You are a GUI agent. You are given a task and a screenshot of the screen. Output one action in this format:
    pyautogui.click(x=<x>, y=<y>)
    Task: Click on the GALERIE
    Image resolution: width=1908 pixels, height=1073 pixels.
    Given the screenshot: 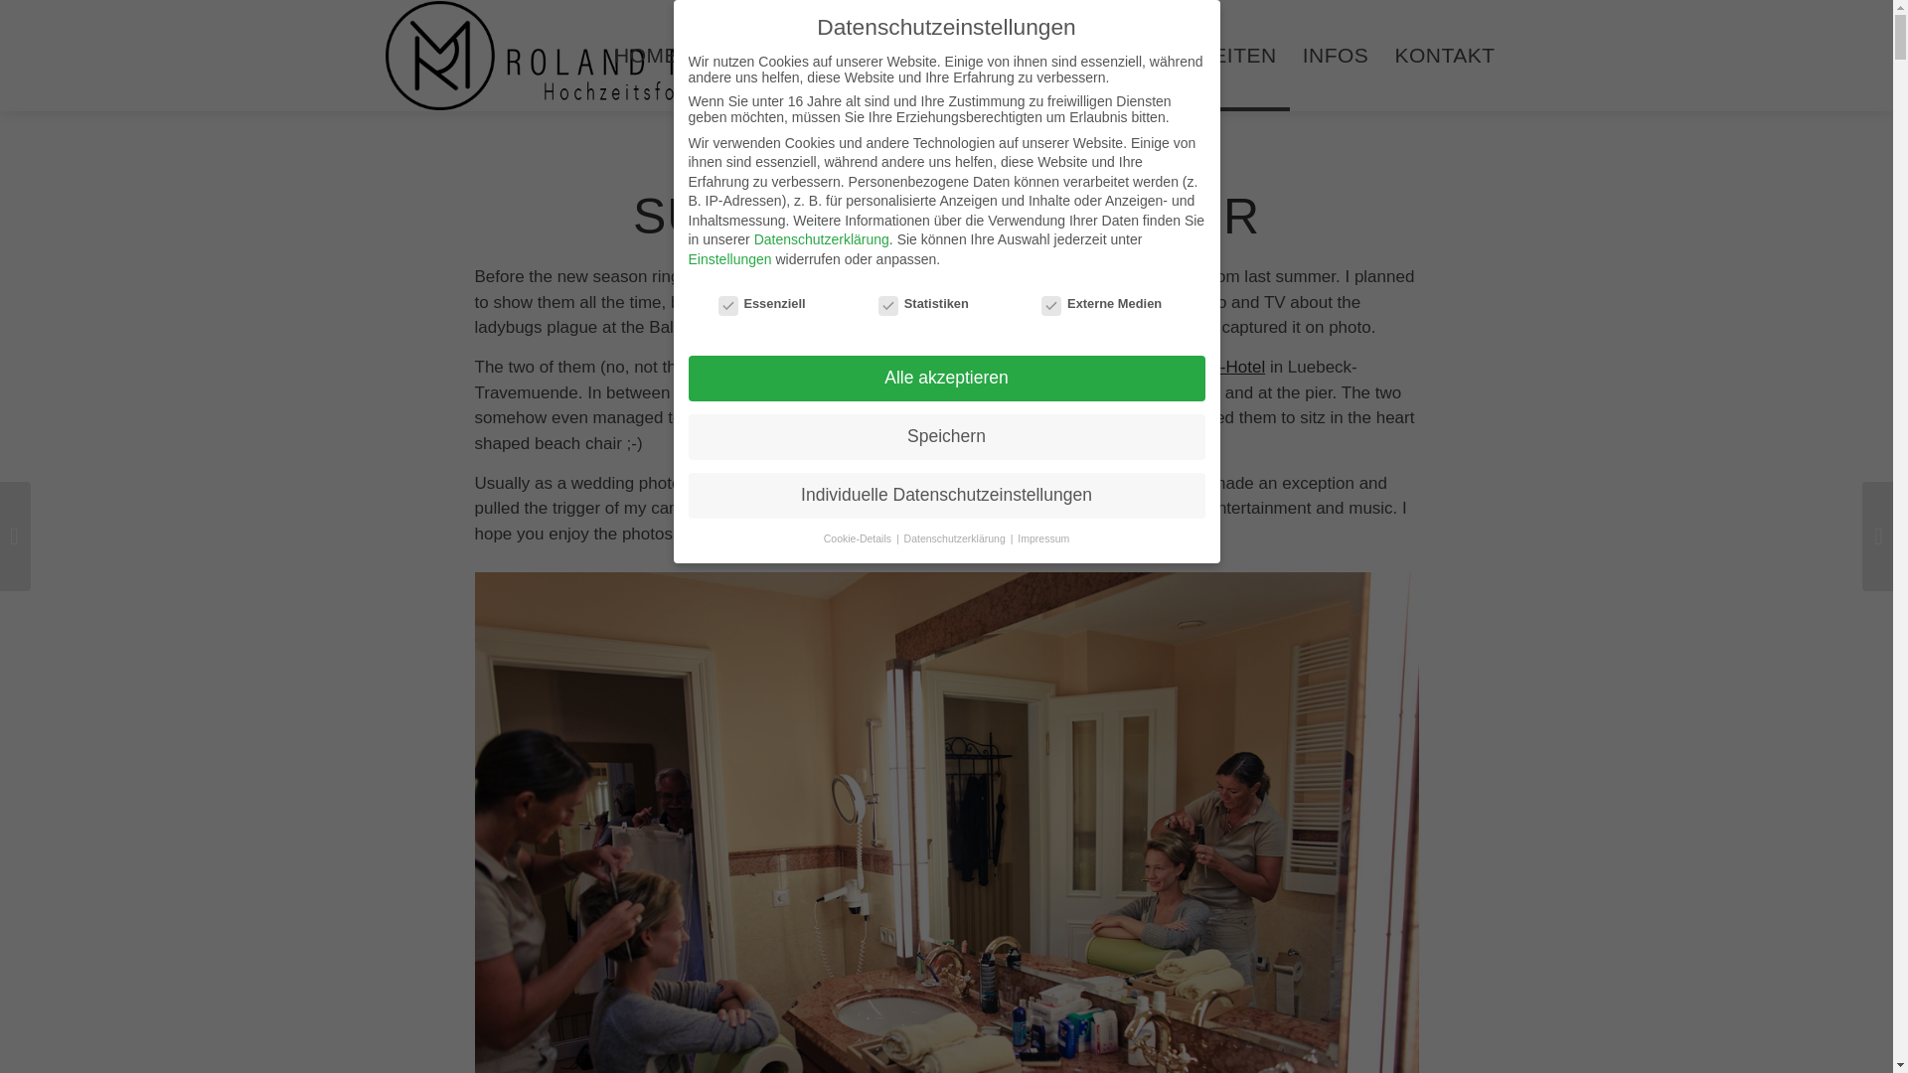 What is the action you would take?
    pyautogui.click(x=751, y=56)
    